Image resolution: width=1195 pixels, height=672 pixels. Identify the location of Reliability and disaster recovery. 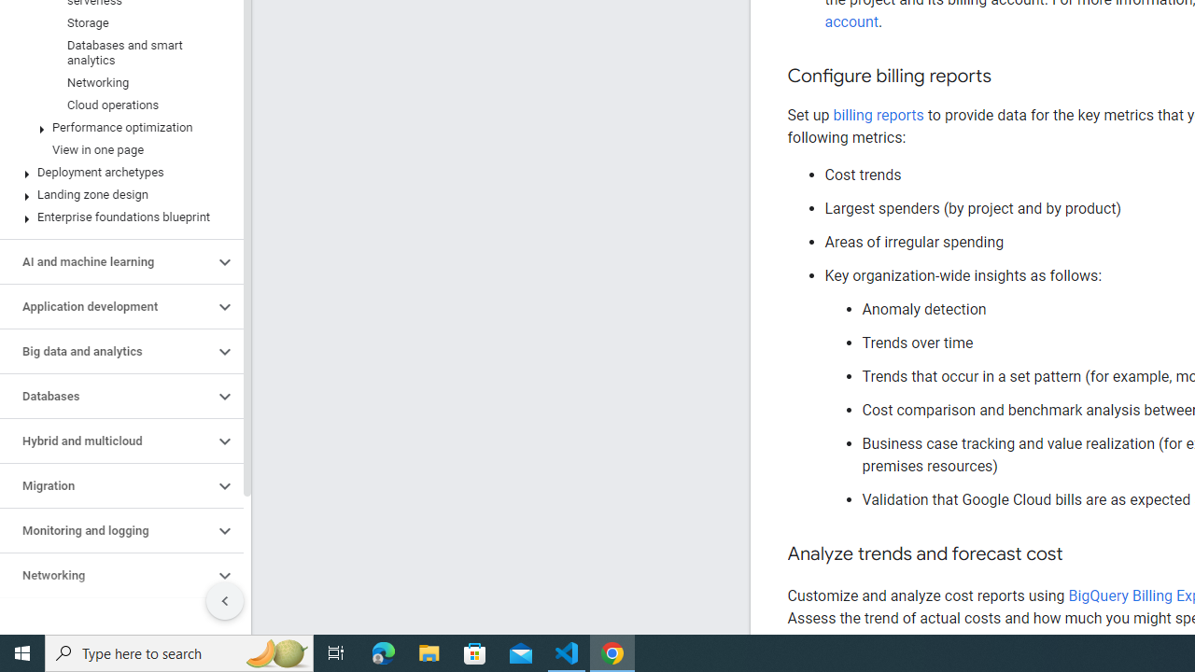
(106, 620).